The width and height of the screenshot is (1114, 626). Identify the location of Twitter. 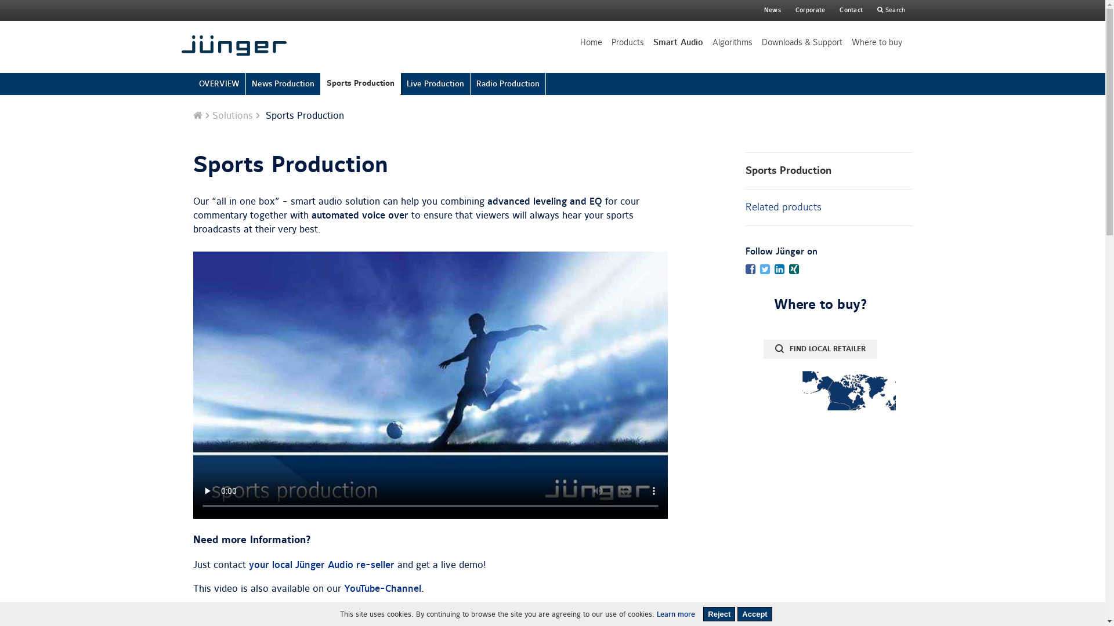
(765, 271).